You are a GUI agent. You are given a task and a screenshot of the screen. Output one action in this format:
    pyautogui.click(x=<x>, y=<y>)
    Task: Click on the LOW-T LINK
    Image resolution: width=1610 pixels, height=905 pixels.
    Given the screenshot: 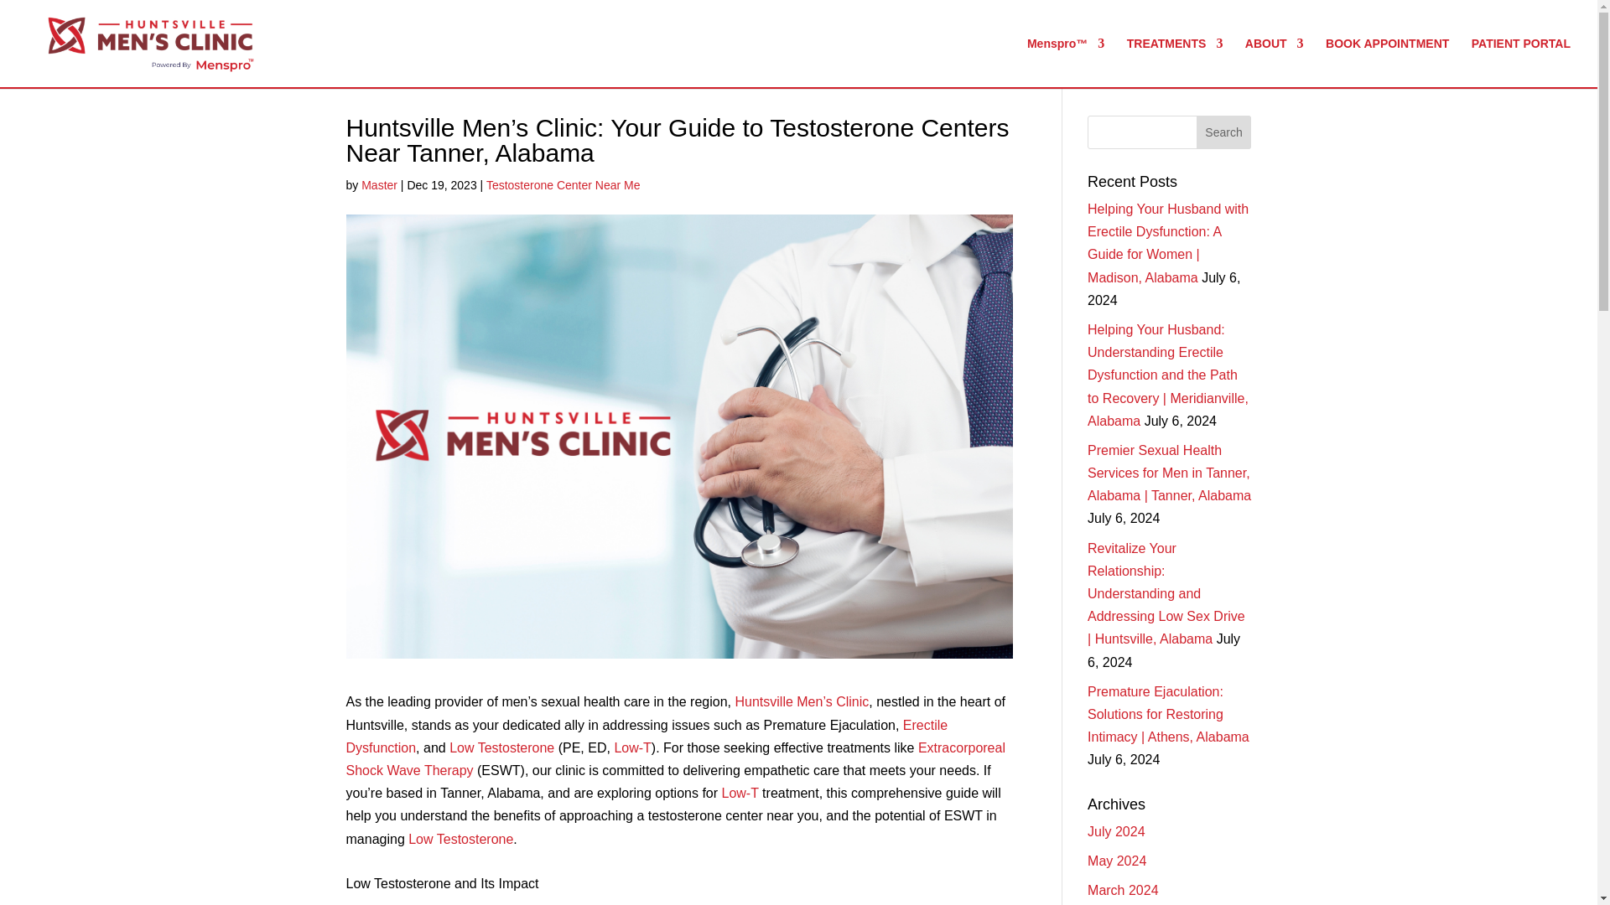 What is the action you would take?
    pyautogui.click(x=461, y=838)
    